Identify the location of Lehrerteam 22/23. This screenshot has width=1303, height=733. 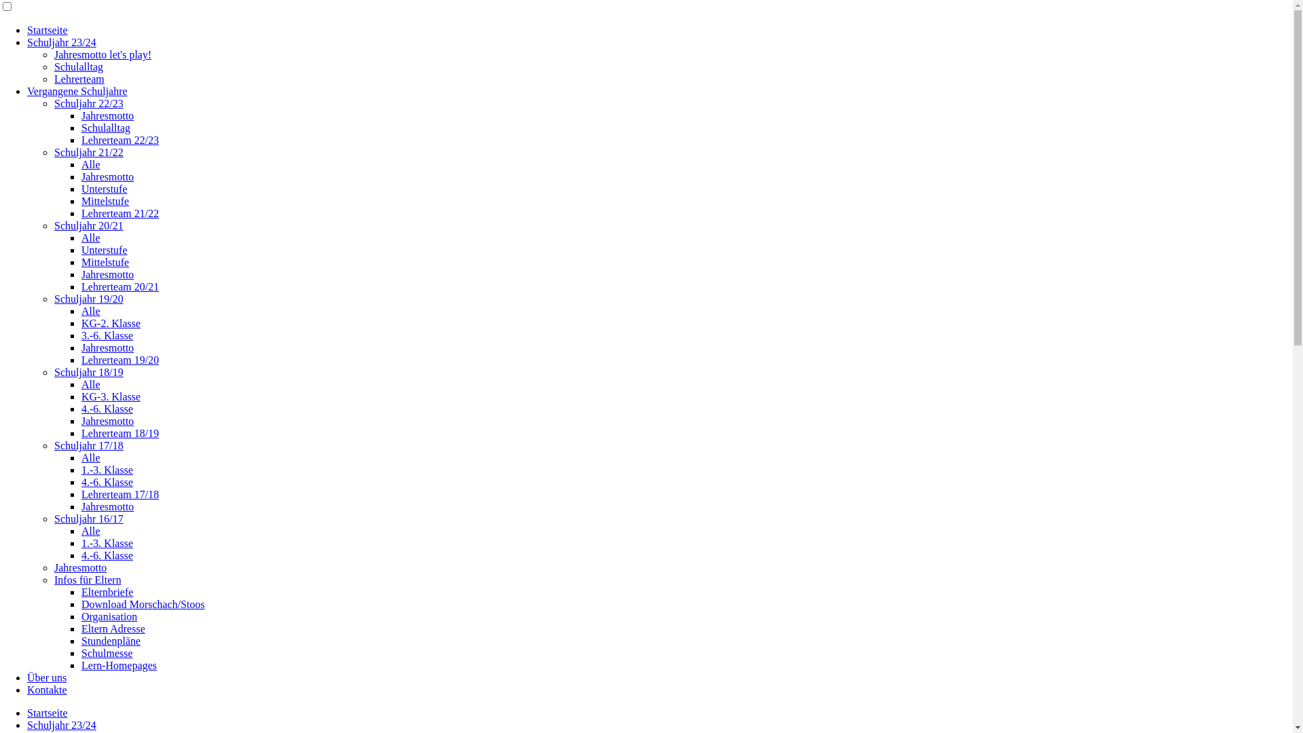
(120, 140).